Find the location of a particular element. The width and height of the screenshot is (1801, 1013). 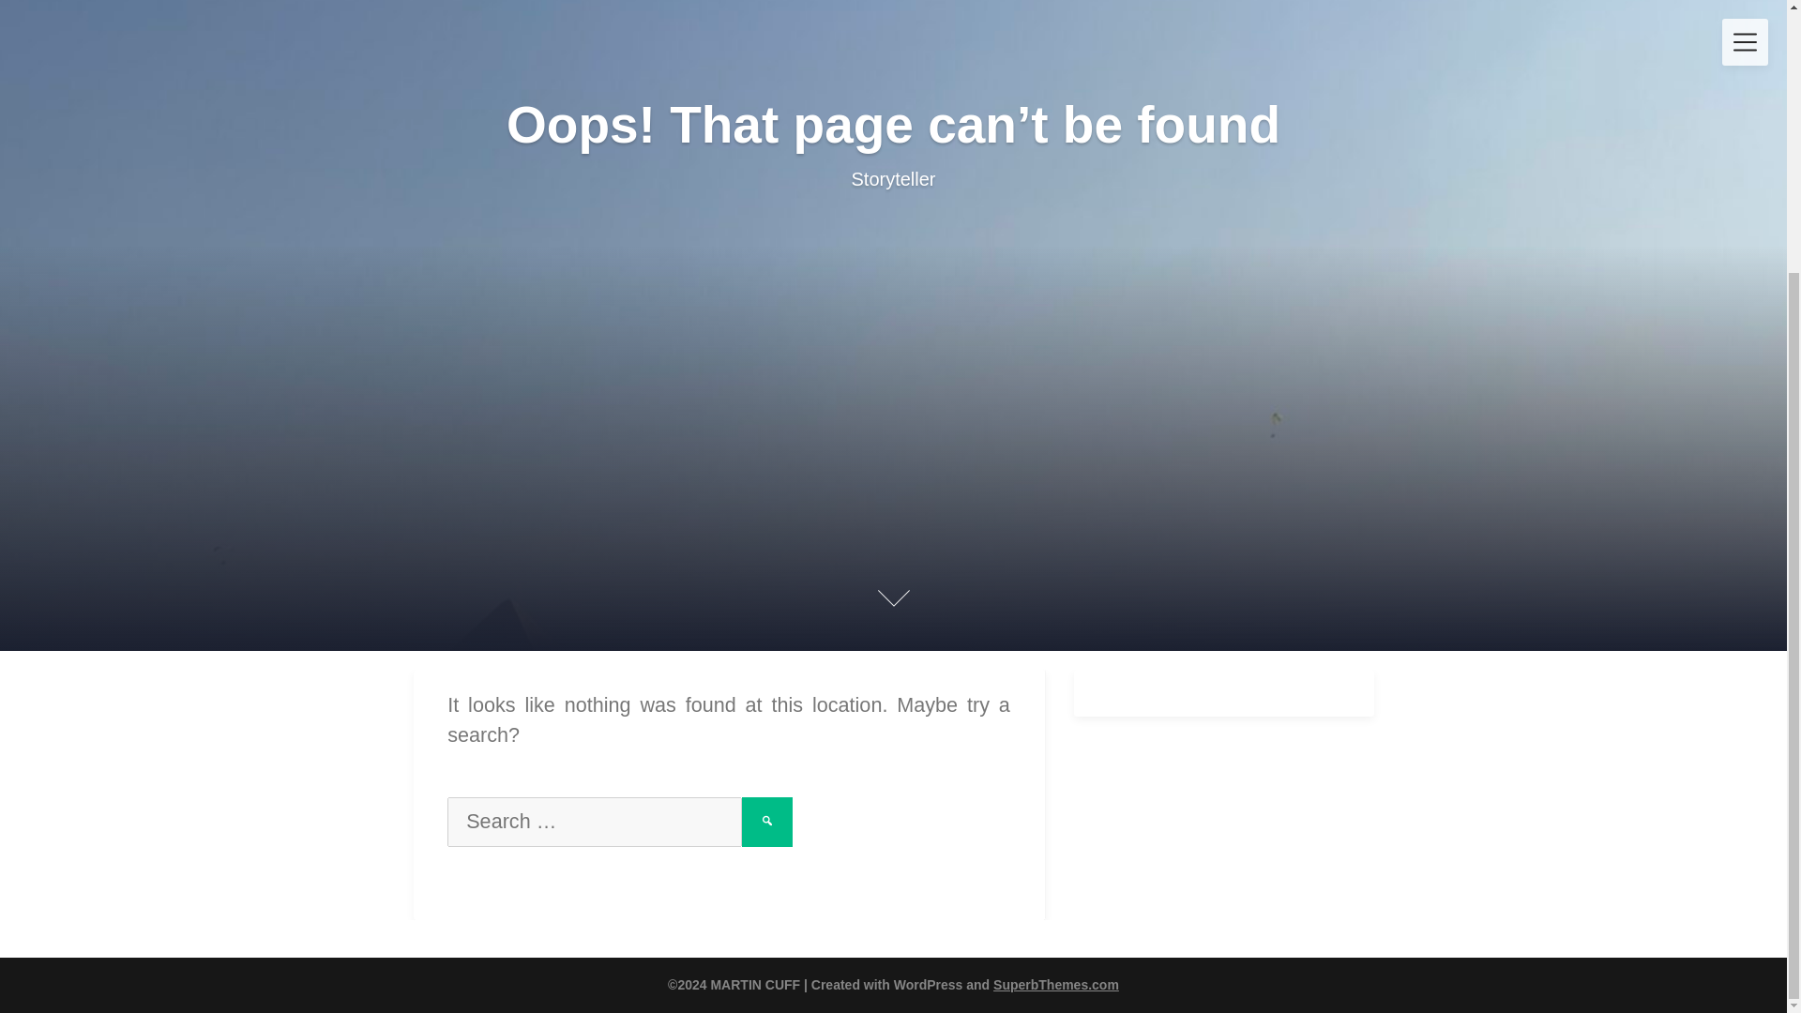

SuperbThemes.com is located at coordinates (1056, 985).